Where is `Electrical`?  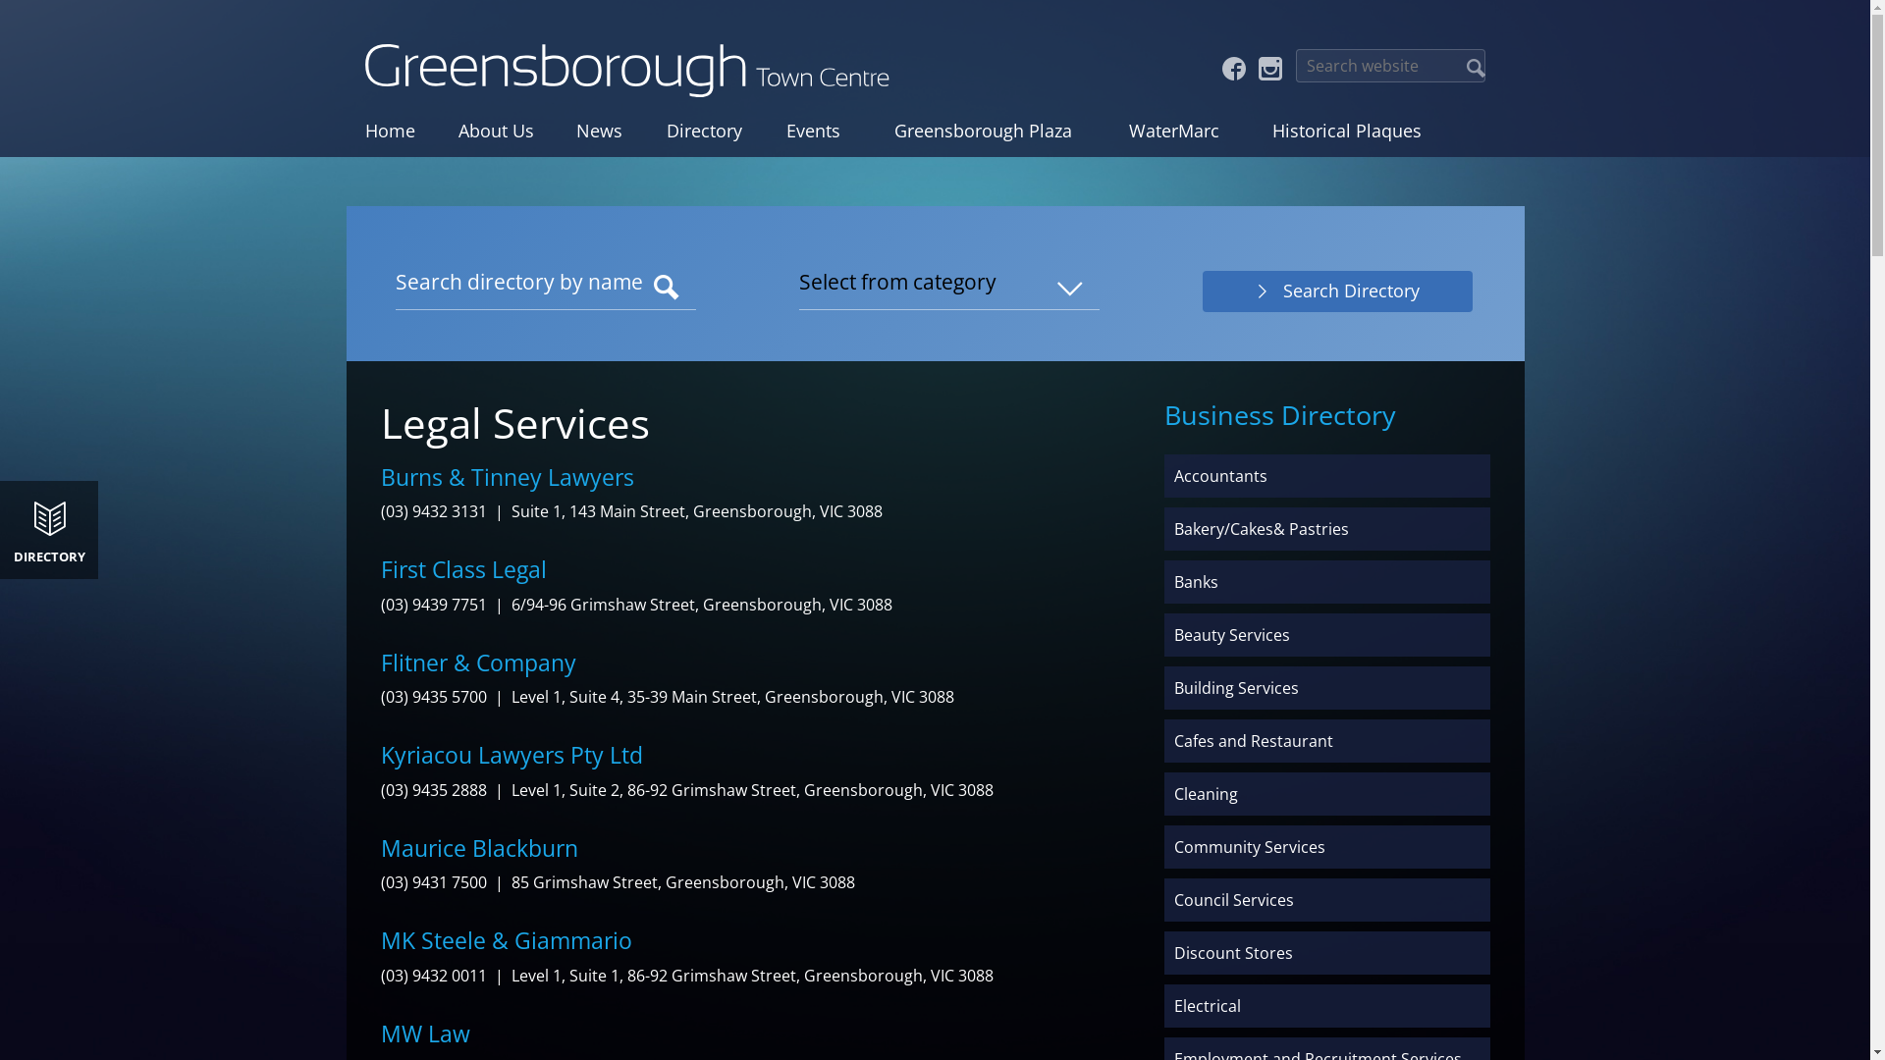 Electrical is located at coordinates (1327, 1006).